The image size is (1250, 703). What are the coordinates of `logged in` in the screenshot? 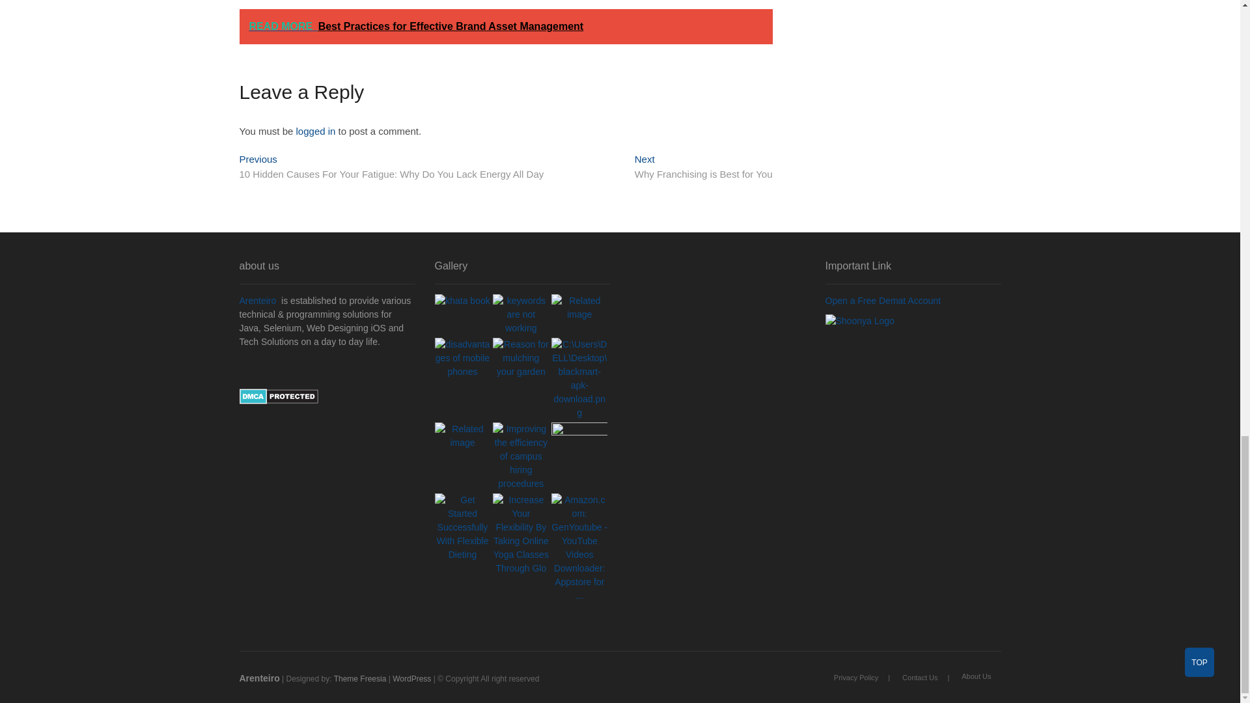 It's located at (316, 131).